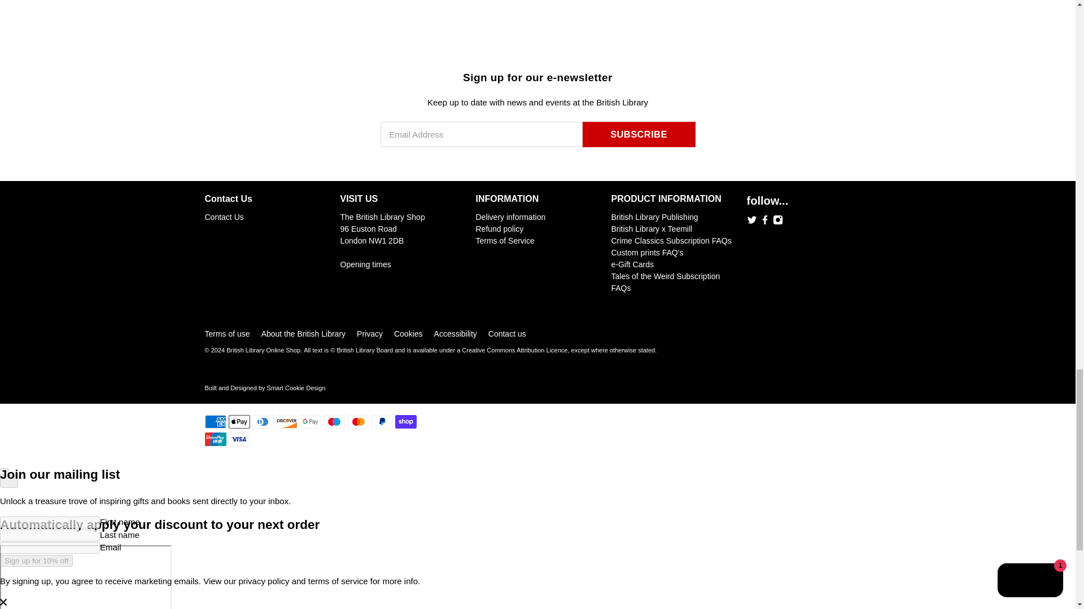  Describe the element at coordinates (287, 422) in the screenshot. I see `Discover` at that location.